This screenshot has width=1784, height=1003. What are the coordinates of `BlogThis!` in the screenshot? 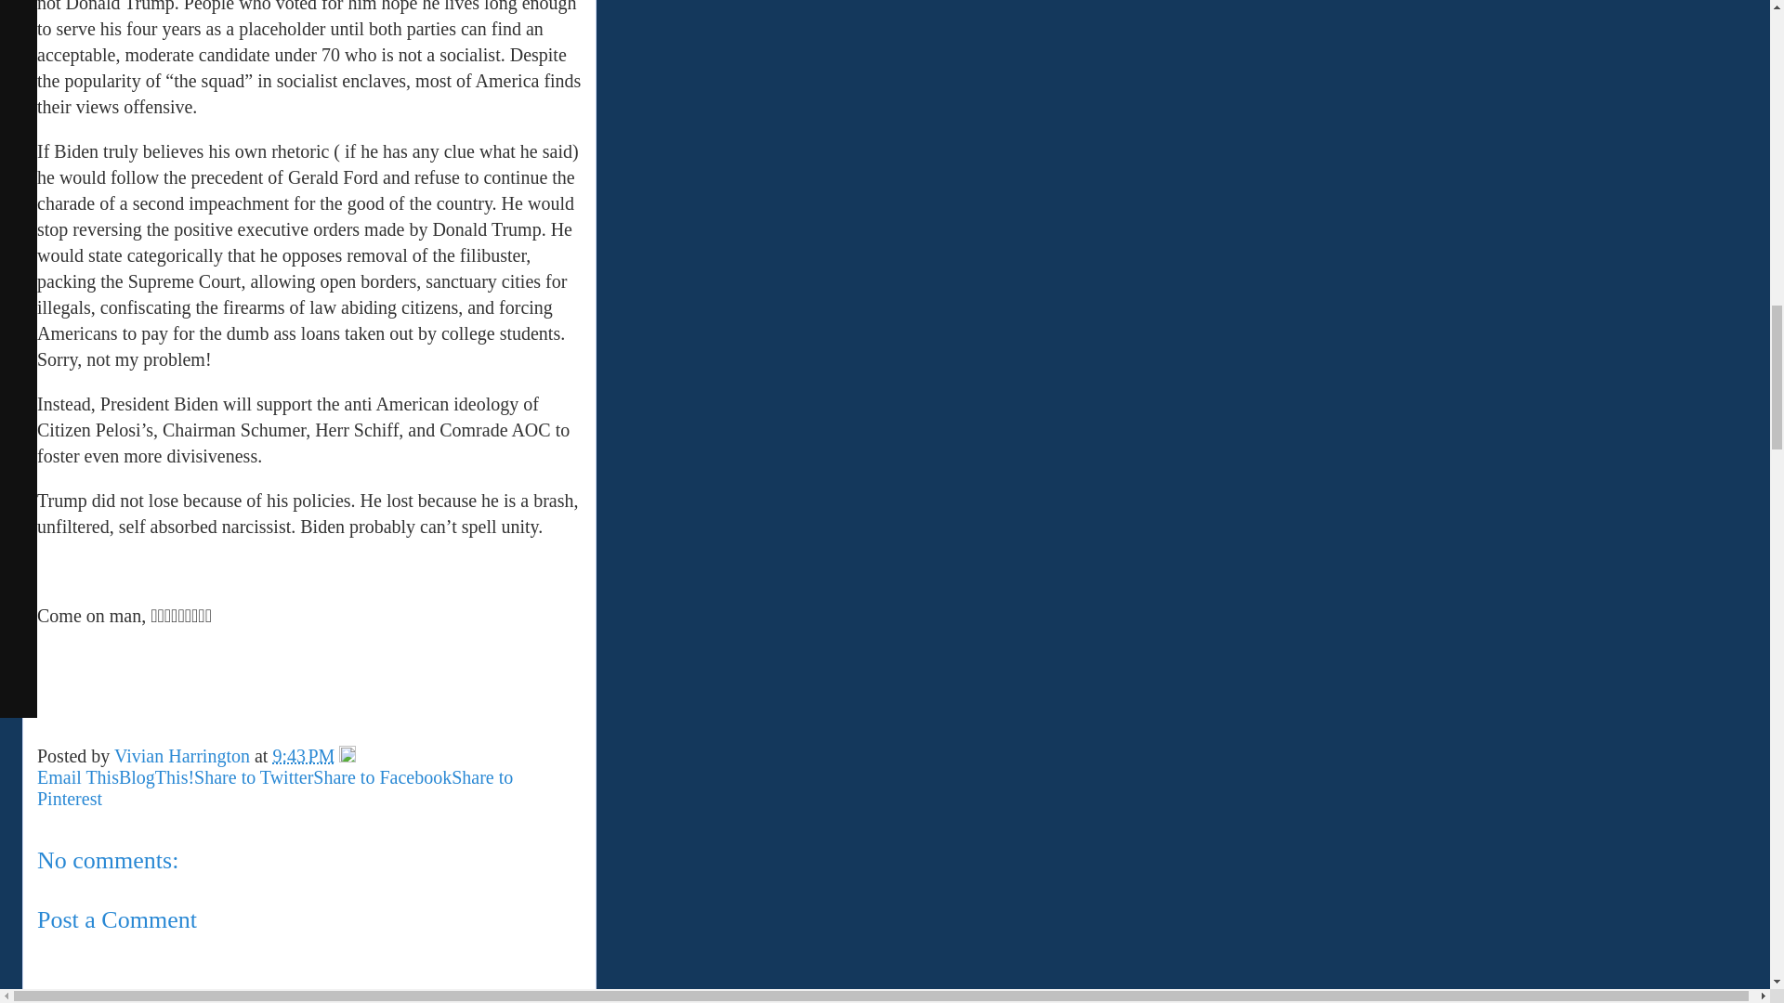 It's located at (156, 776).